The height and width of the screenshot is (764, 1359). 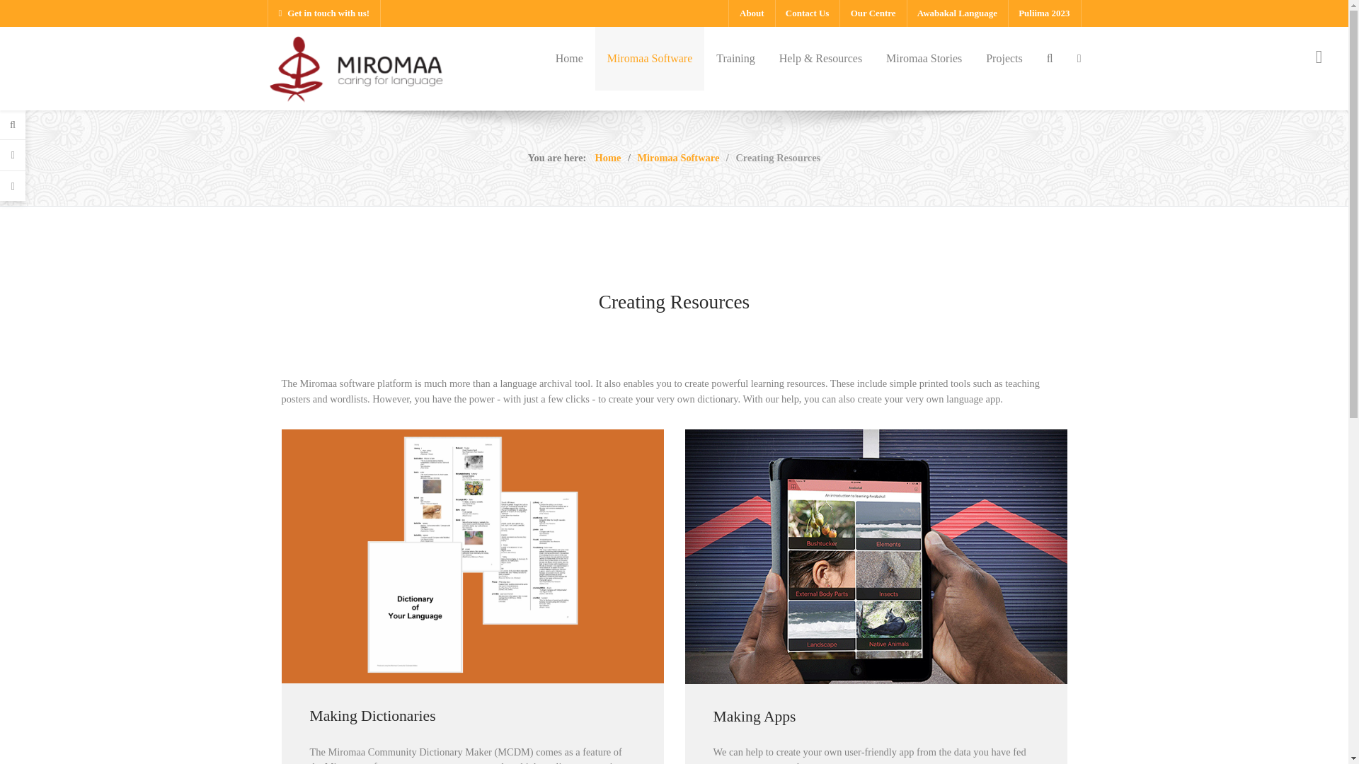 What do you see at coordinates (1038, 730) in the screenshot?
I see `Vimeo` at bounding box center [1038, 730].